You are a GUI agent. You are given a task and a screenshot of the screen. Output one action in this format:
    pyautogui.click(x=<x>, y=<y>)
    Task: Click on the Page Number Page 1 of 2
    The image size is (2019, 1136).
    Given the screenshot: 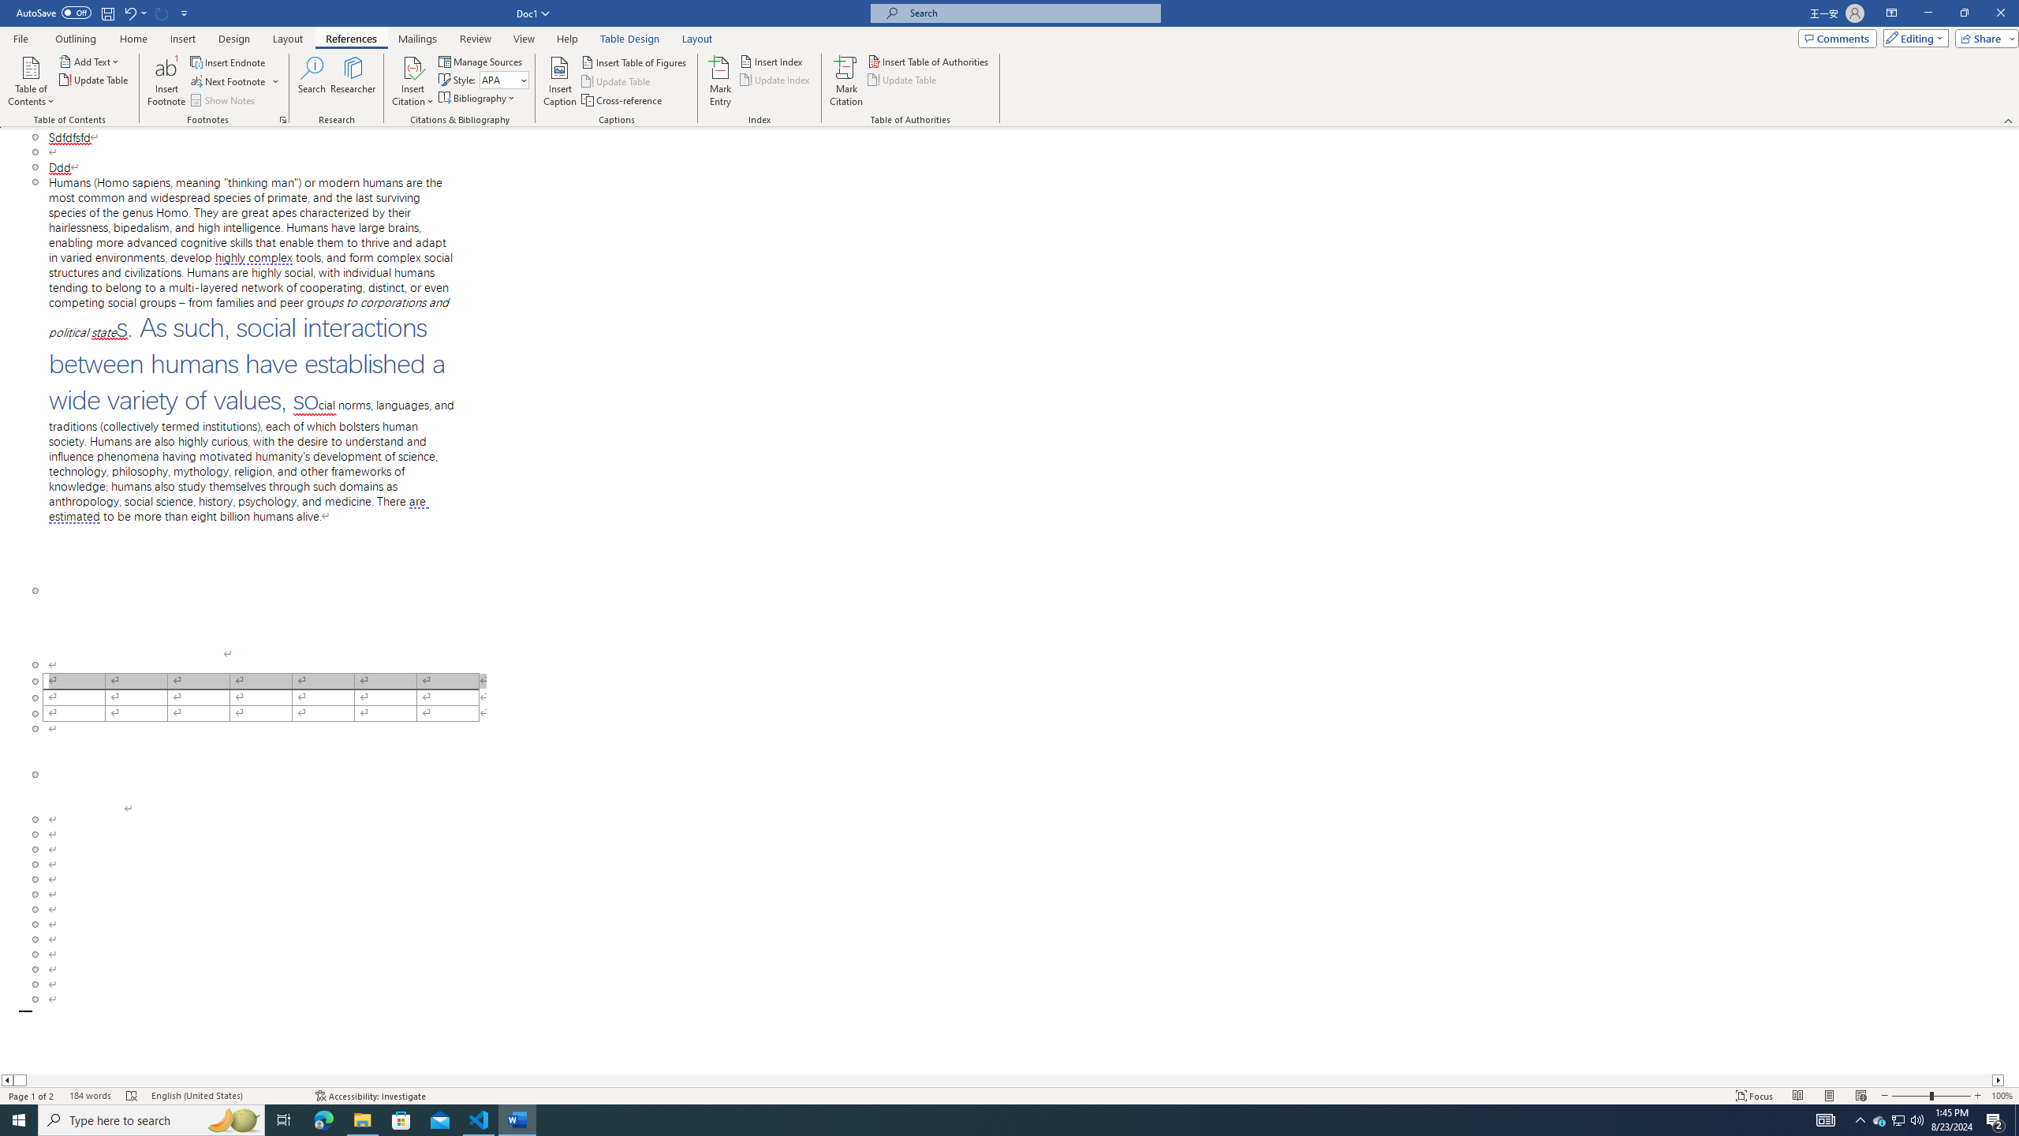 What is the action you would take?
    pyautogui.click(x=32, y=1096)
    